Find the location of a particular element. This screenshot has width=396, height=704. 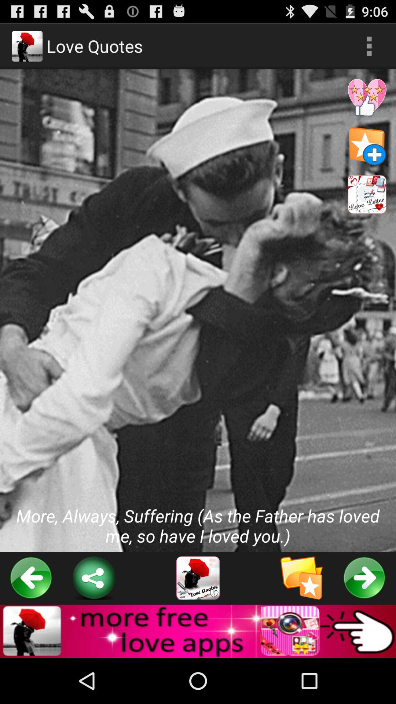

press the icon at the center is located at coordinates (198, 311).